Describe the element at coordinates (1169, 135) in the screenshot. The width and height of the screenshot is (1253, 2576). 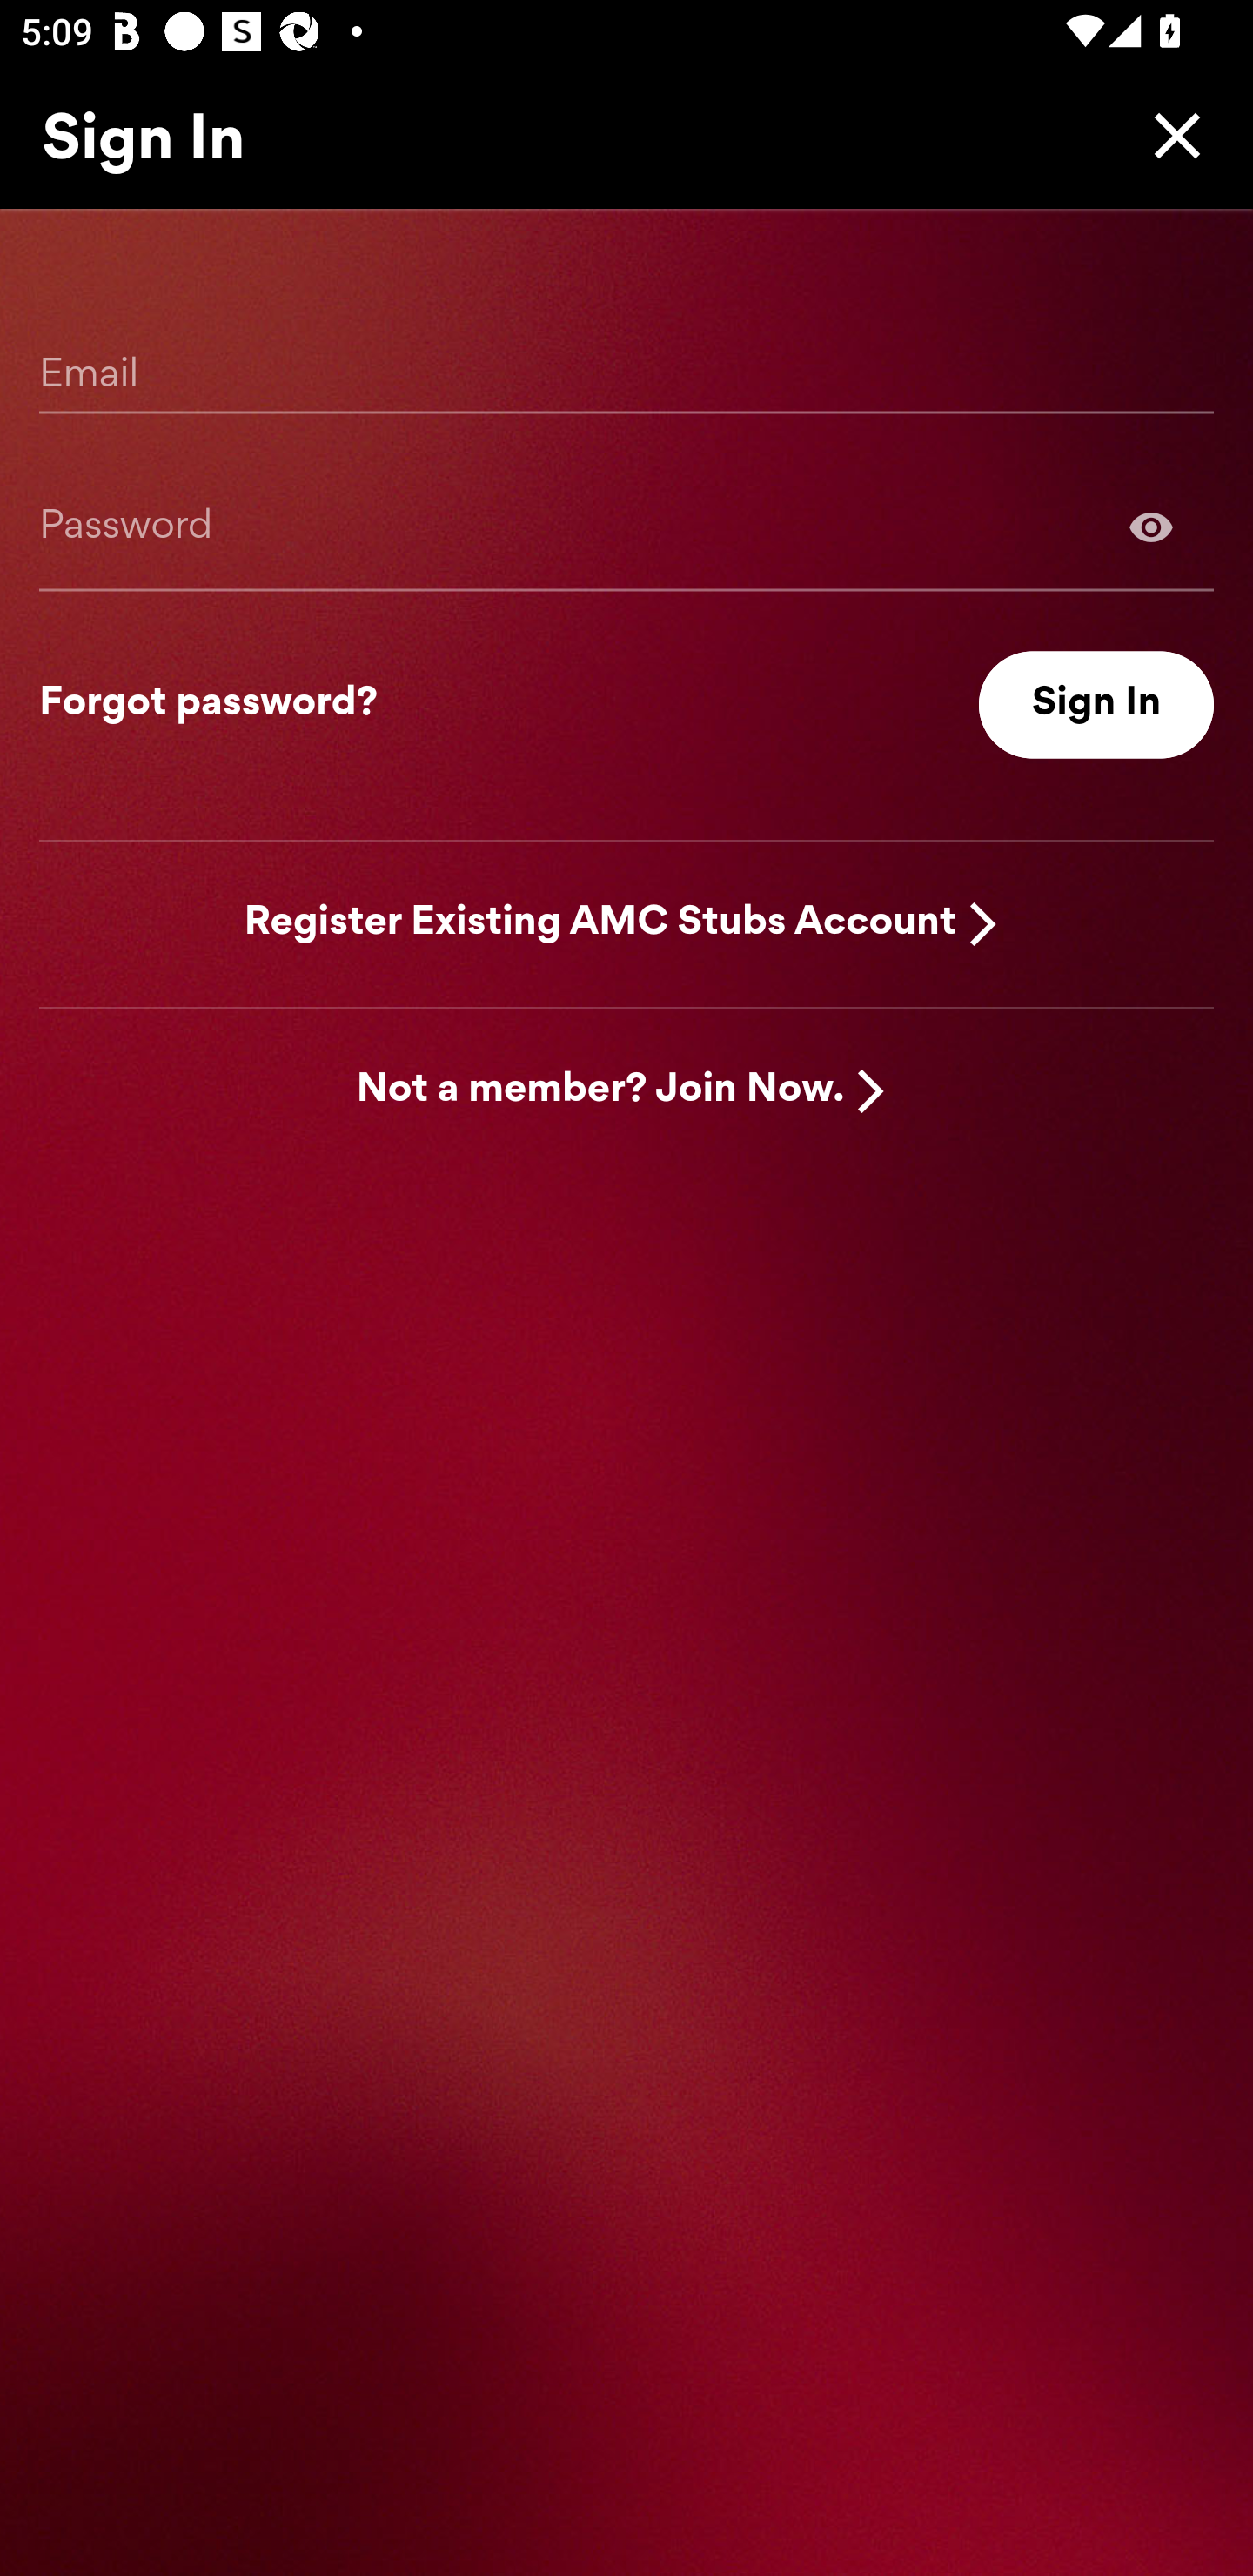
I see `Close` at that location.